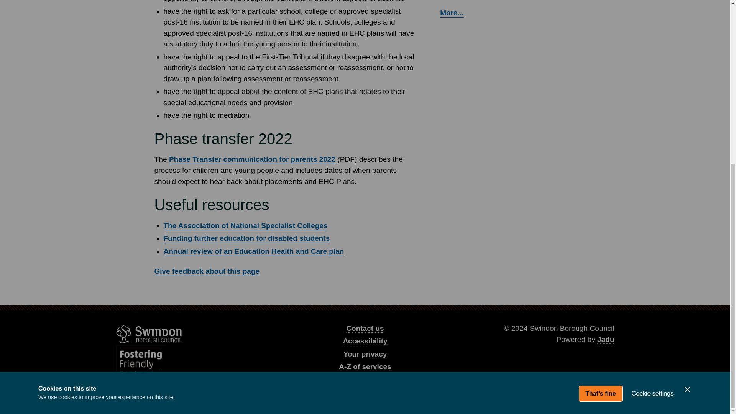 The image size is (736, 414). I want to click on Give feedback about this page, so click(207, 271).